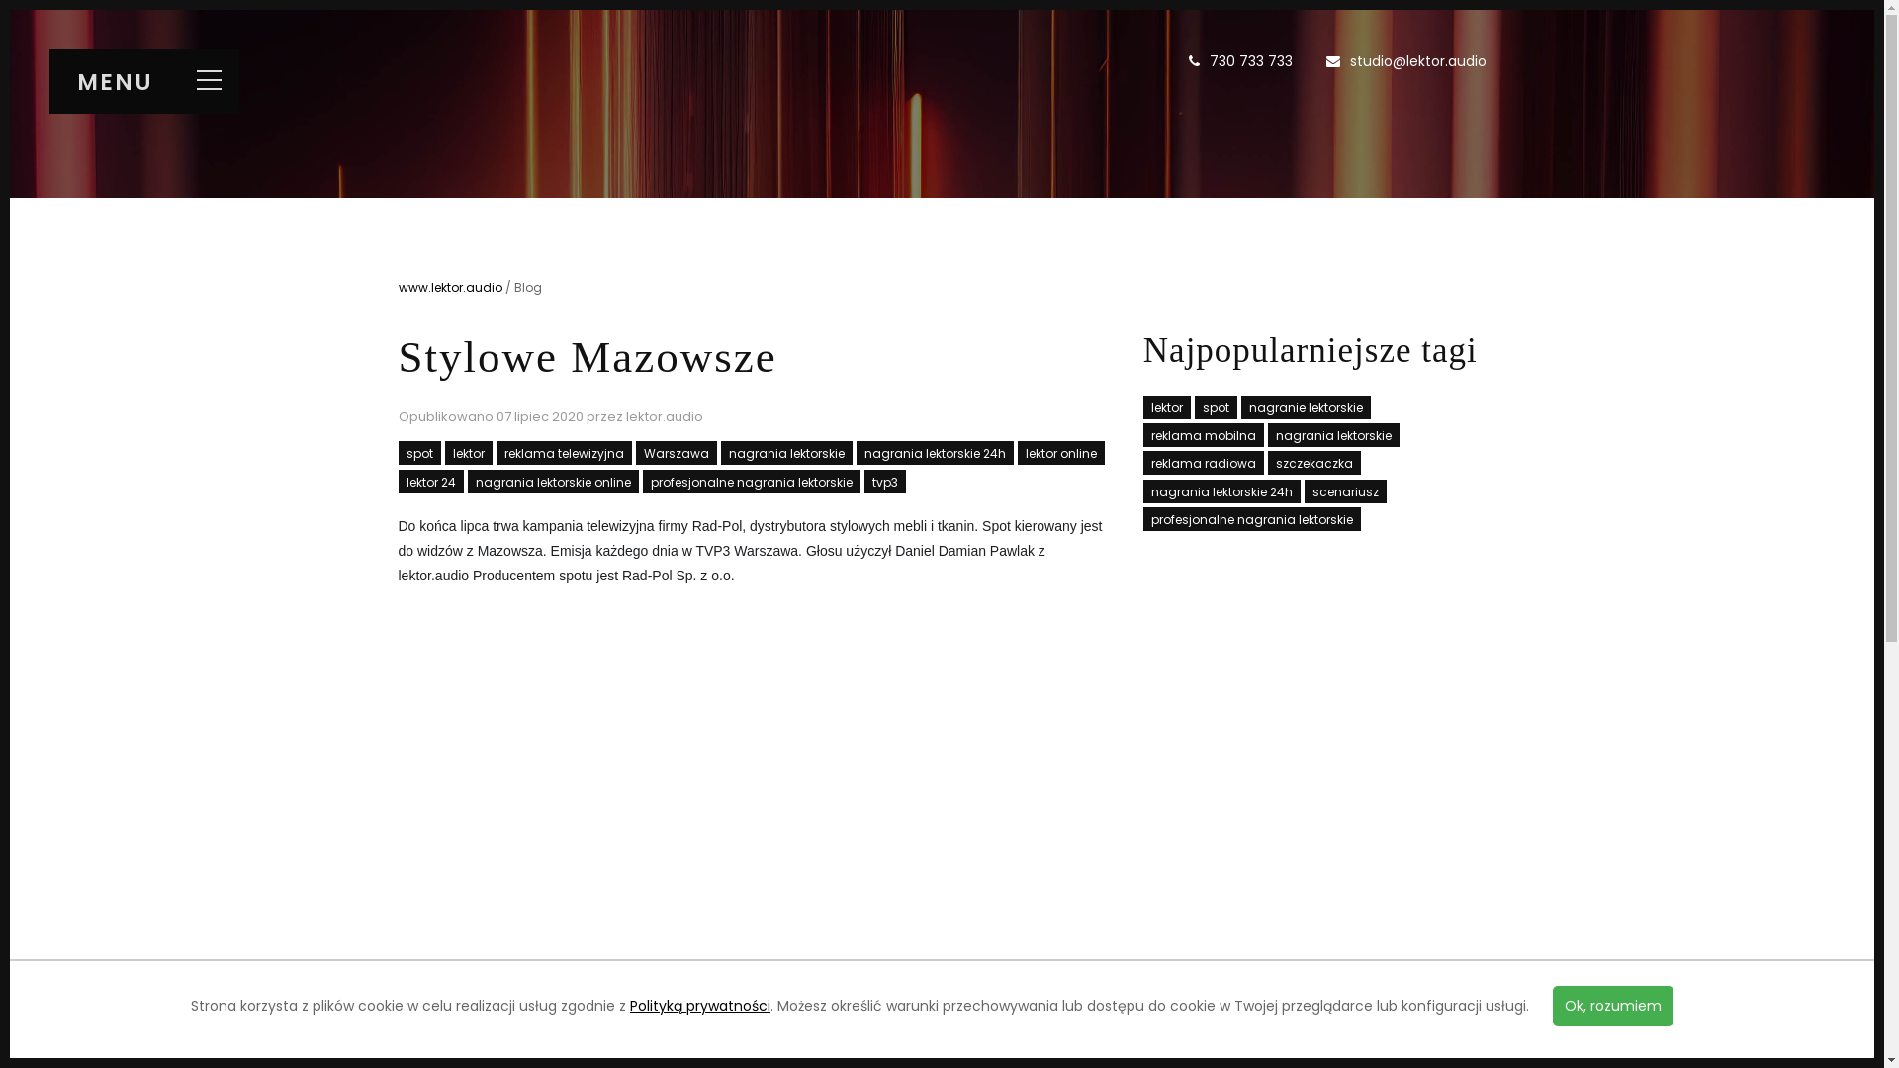 The height and width of the screenshot is (1068, 1899). I want to click on nagrania lektorskie 24h, so click(1222, 490).